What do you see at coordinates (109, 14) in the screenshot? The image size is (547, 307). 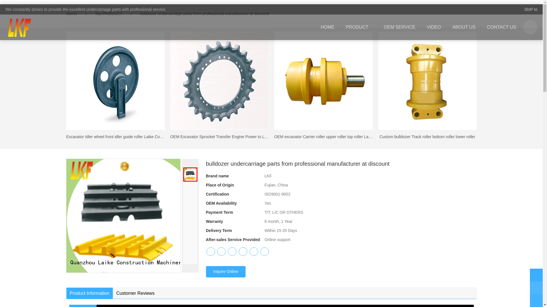 I see `Top PRODUCT` at bounding box center [109, 14].